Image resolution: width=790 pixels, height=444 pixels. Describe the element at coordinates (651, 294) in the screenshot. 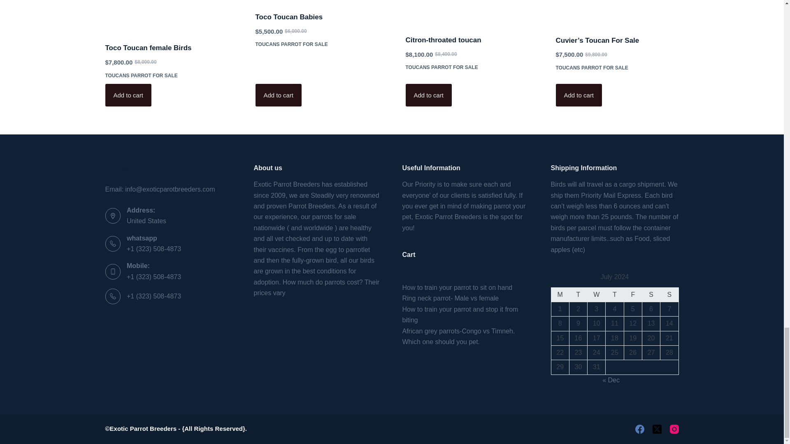

I see `Saturday` at that location.